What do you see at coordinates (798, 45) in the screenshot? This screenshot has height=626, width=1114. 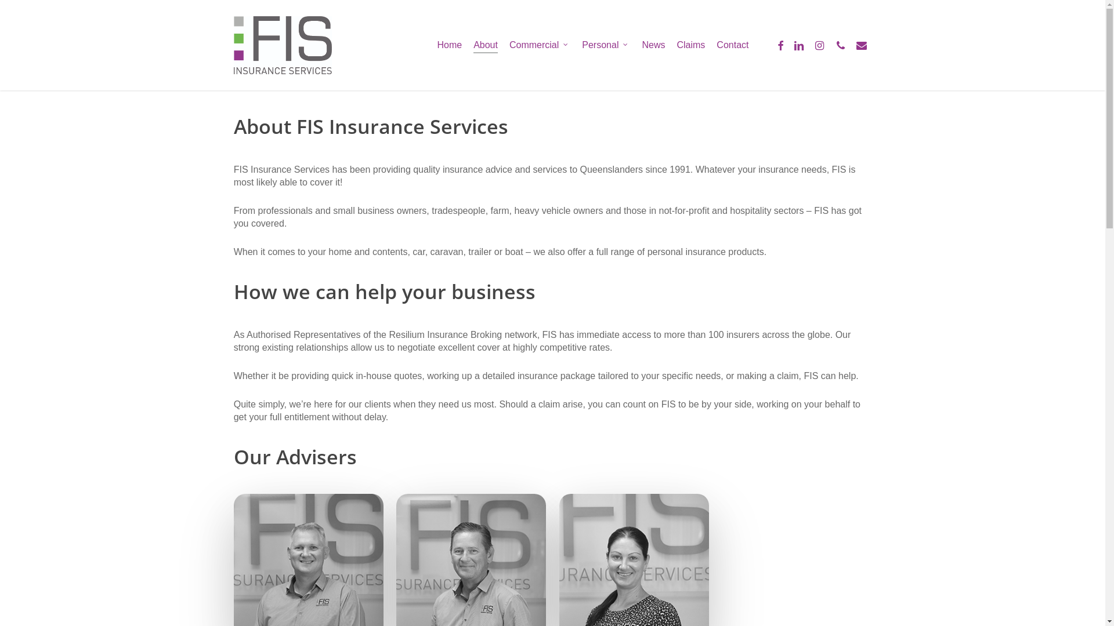 I see `linkedin` at bounding box center [798, 45].